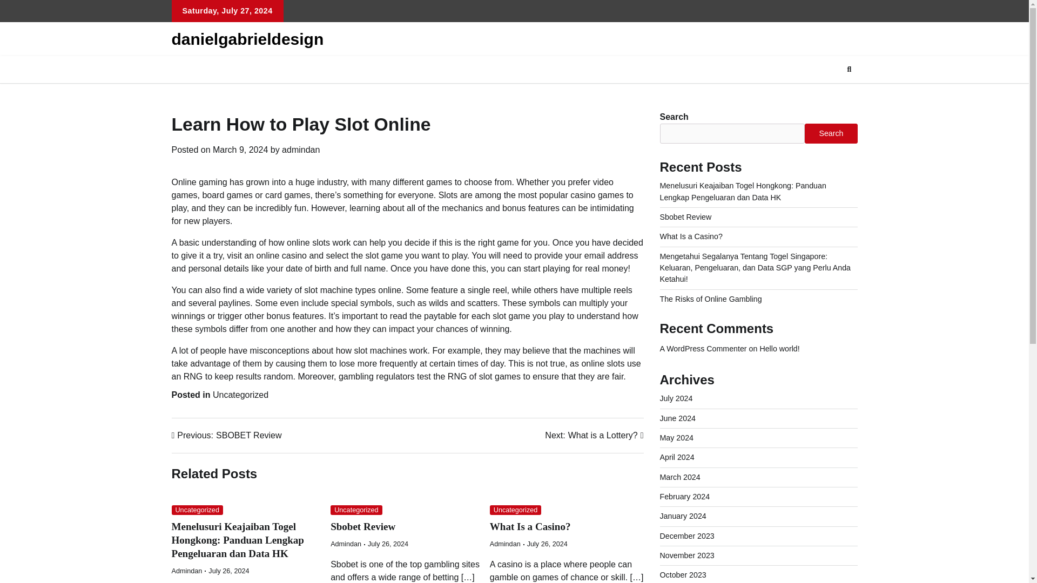  I want to click on May 2024, so click(676, 437).